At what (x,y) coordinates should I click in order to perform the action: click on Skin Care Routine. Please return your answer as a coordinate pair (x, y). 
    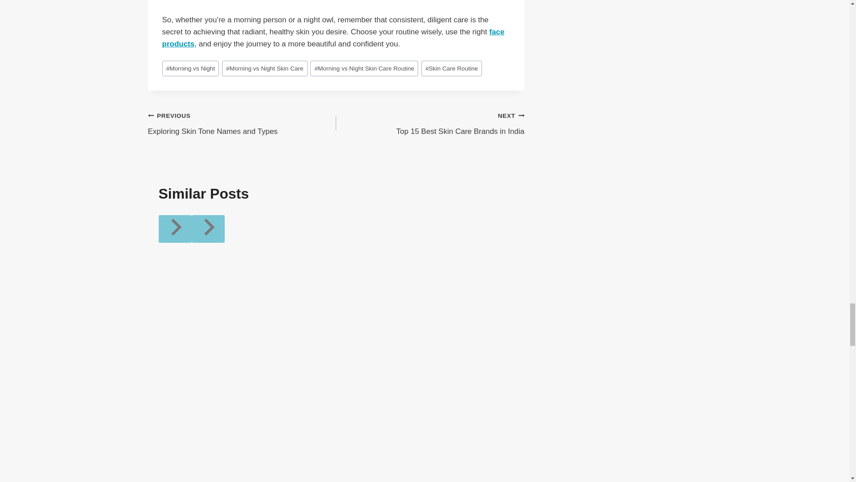
    Looking at the image, I should click on (451, 68).